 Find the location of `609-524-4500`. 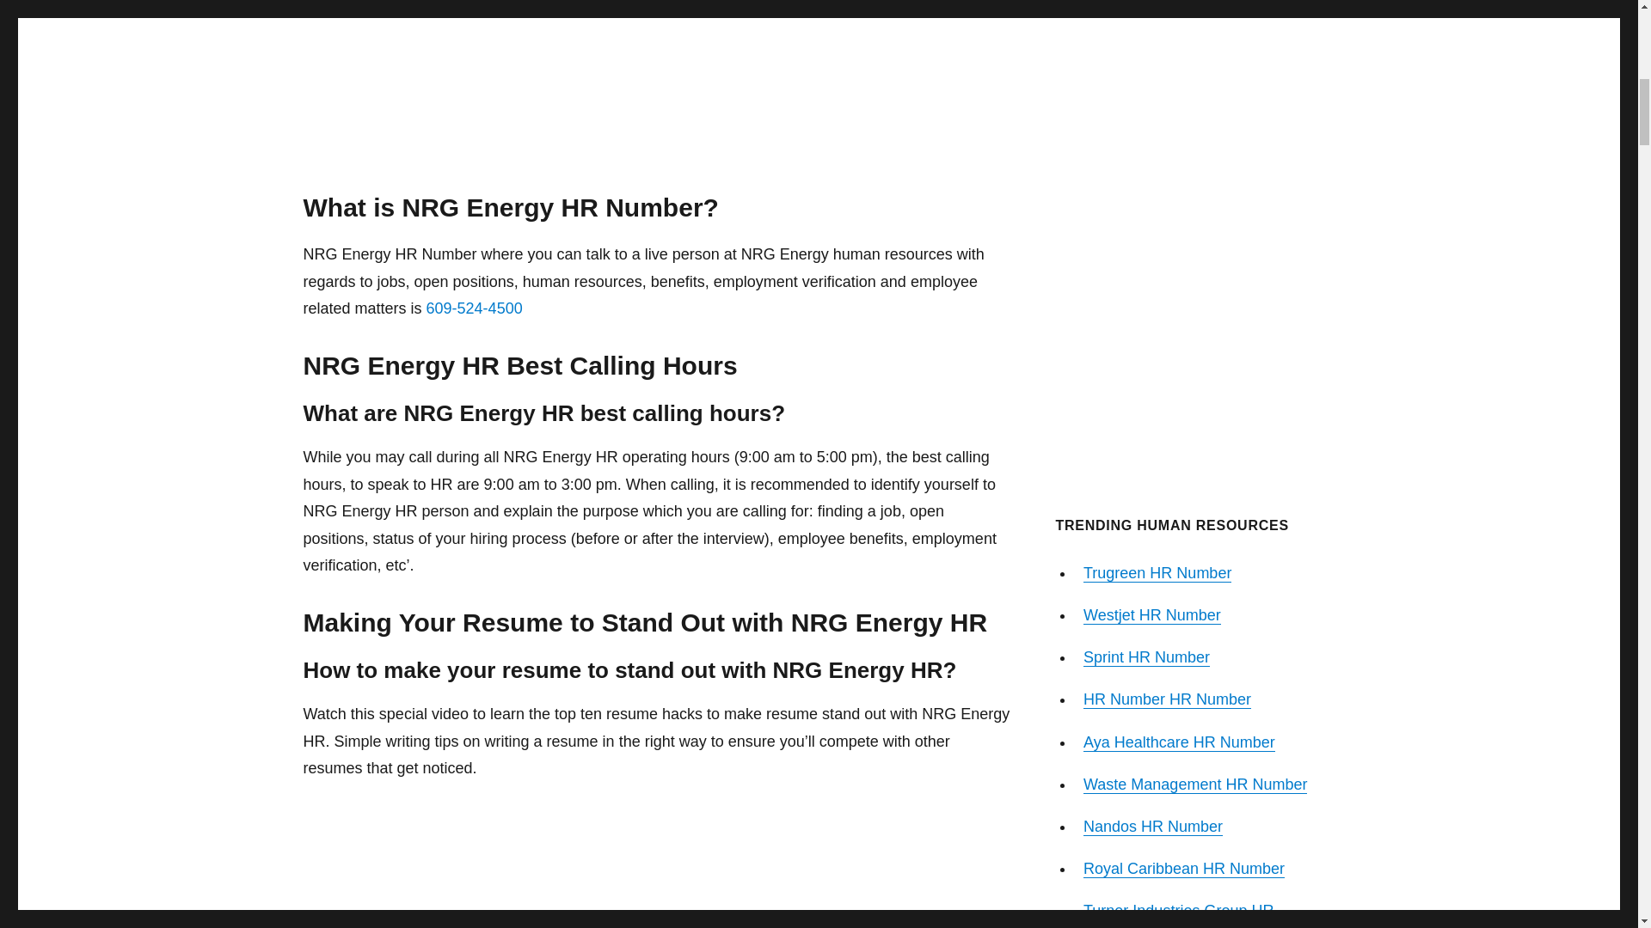

609-524-4500 is located at coordinates (475, 308).